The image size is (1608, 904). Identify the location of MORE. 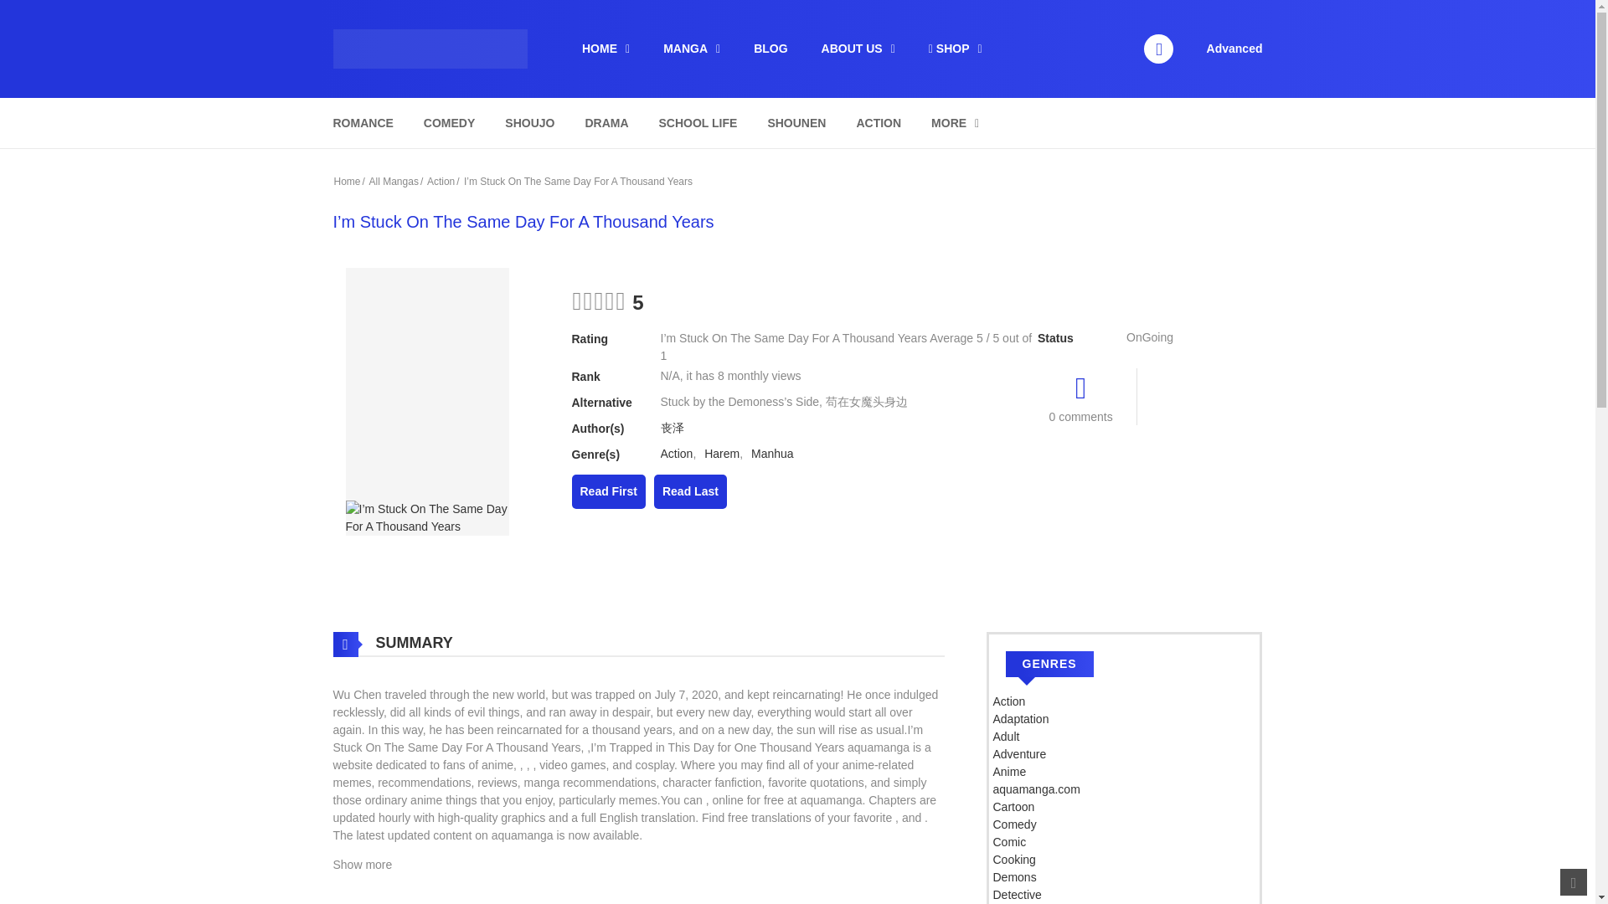
(955, 123).